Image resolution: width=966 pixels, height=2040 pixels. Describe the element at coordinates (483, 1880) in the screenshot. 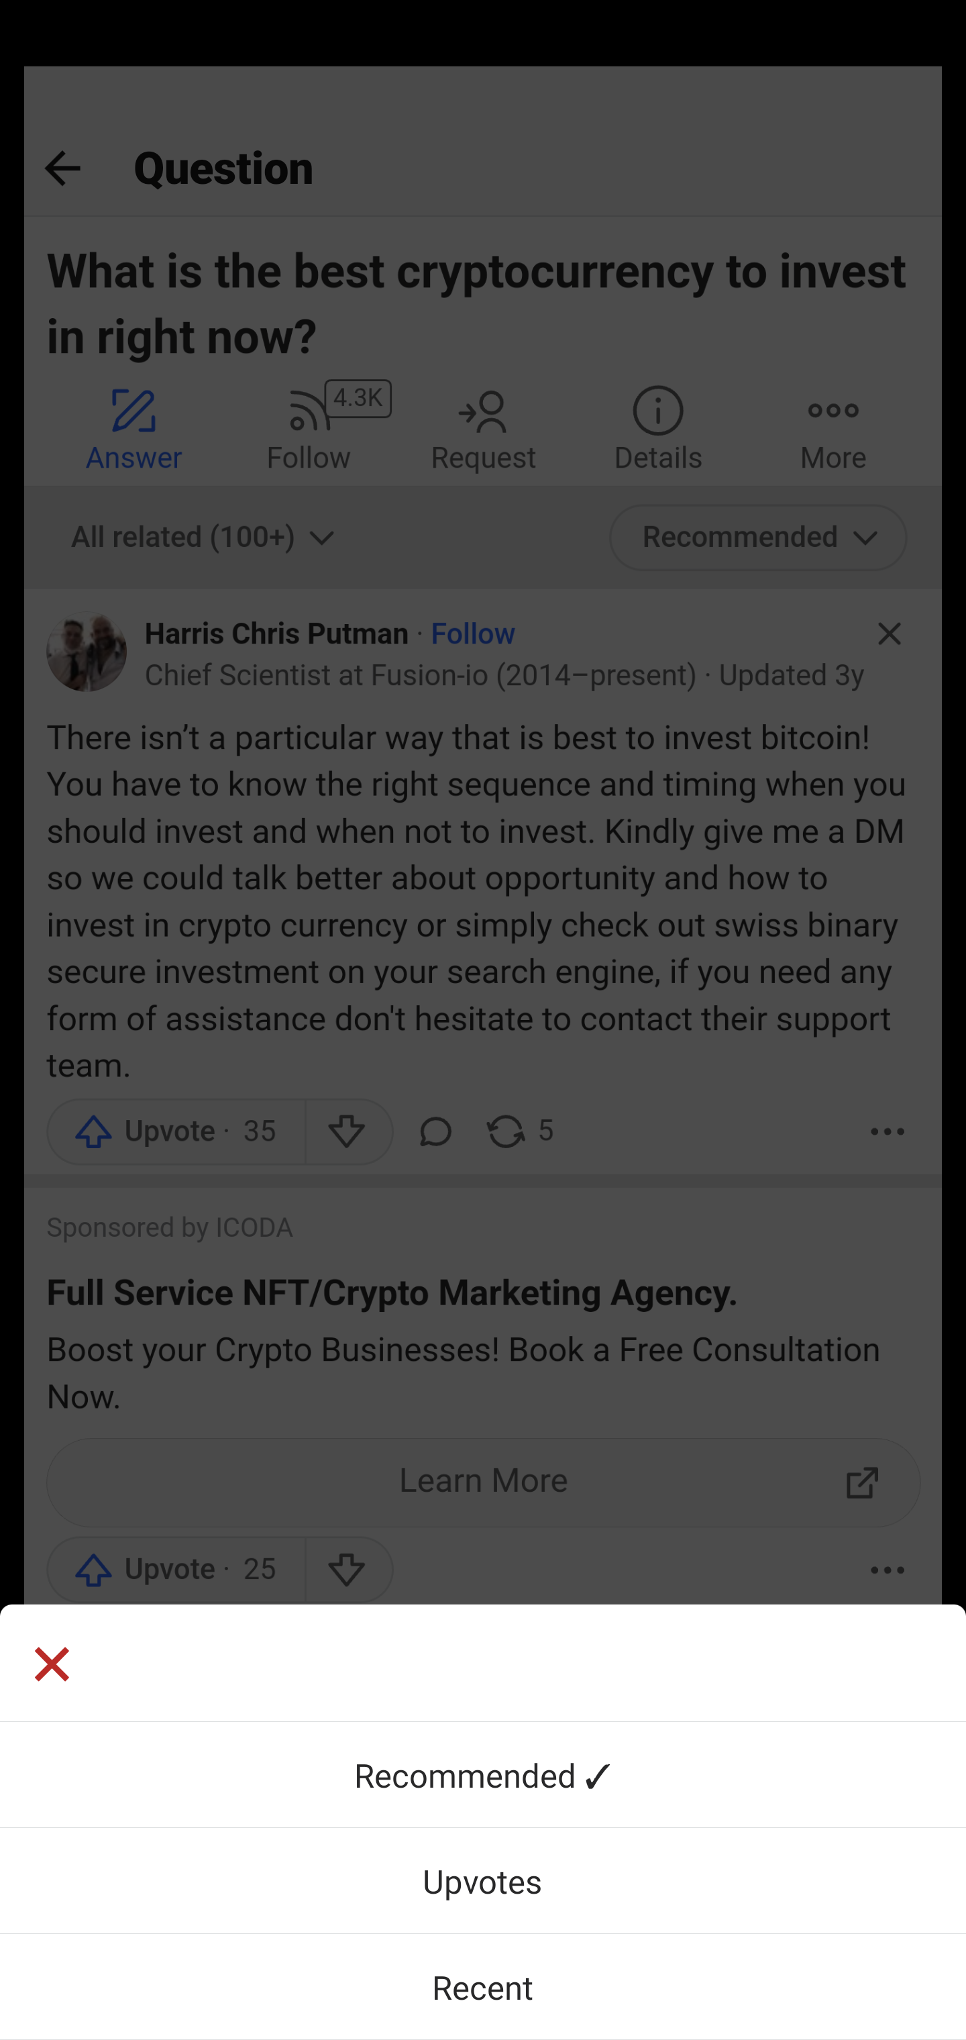

I see `Upvotes` at that location.